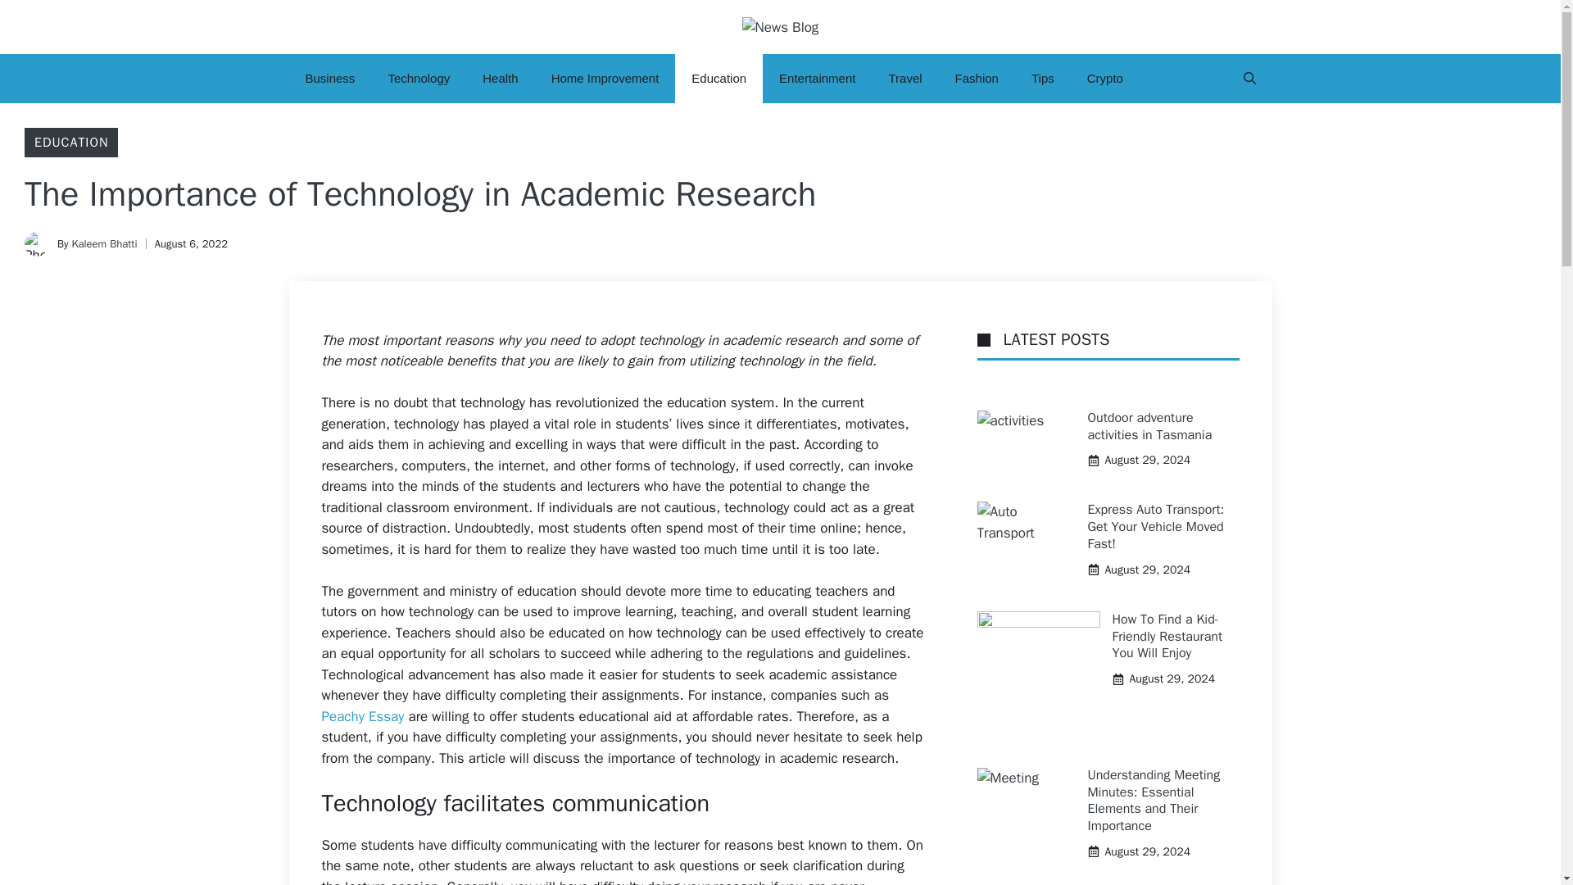 The height and width of the screenshot is (885, 1573). What do you see at coordinates (719, 79) in the screenshot?
I see `Education` at bounding box center [719, 79].